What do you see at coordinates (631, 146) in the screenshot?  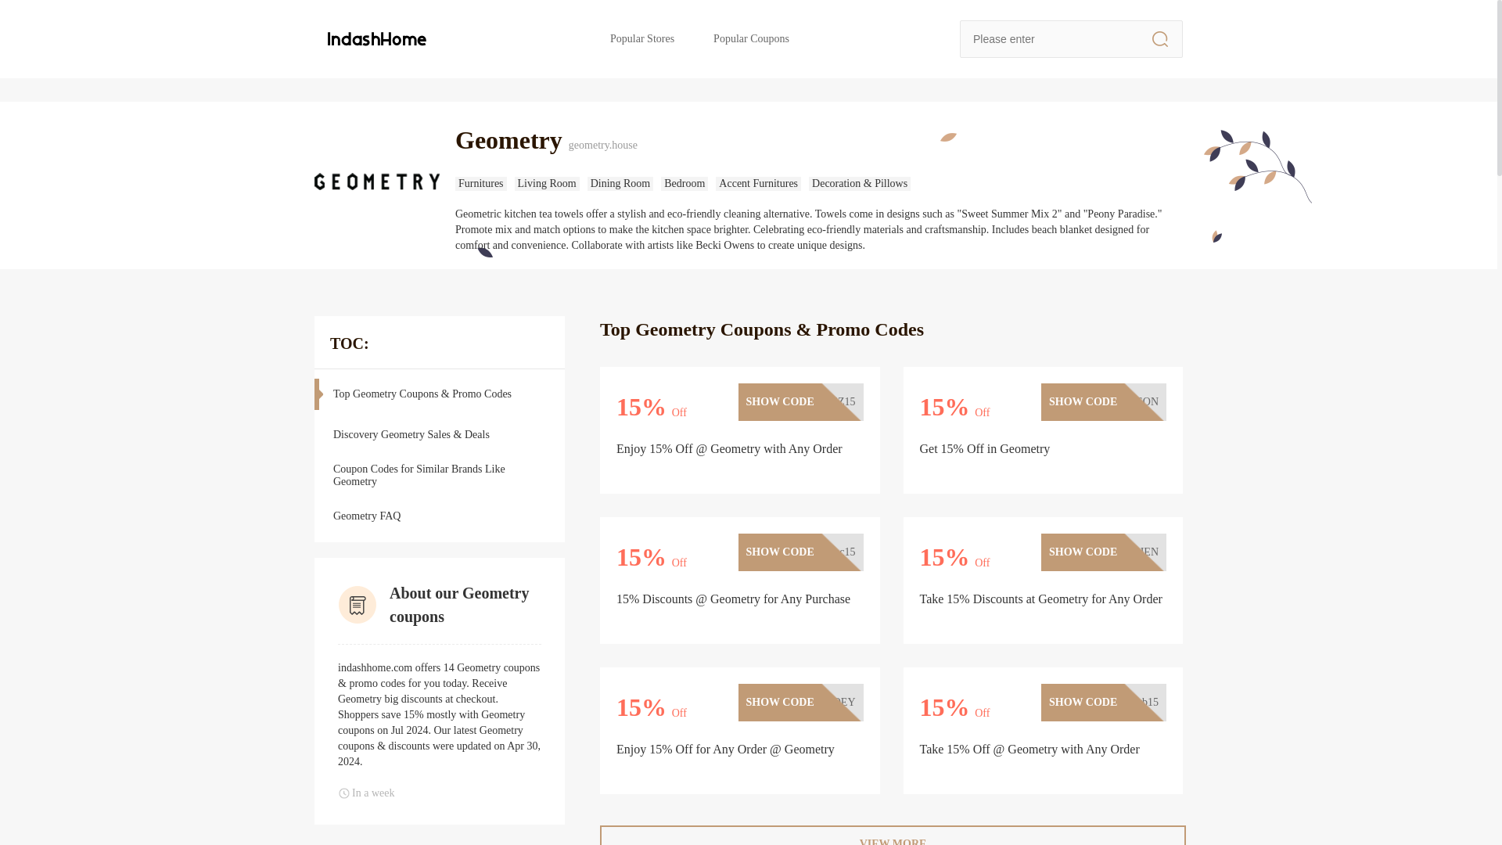 I see `geometry.house` at bounding box center [631, 146].